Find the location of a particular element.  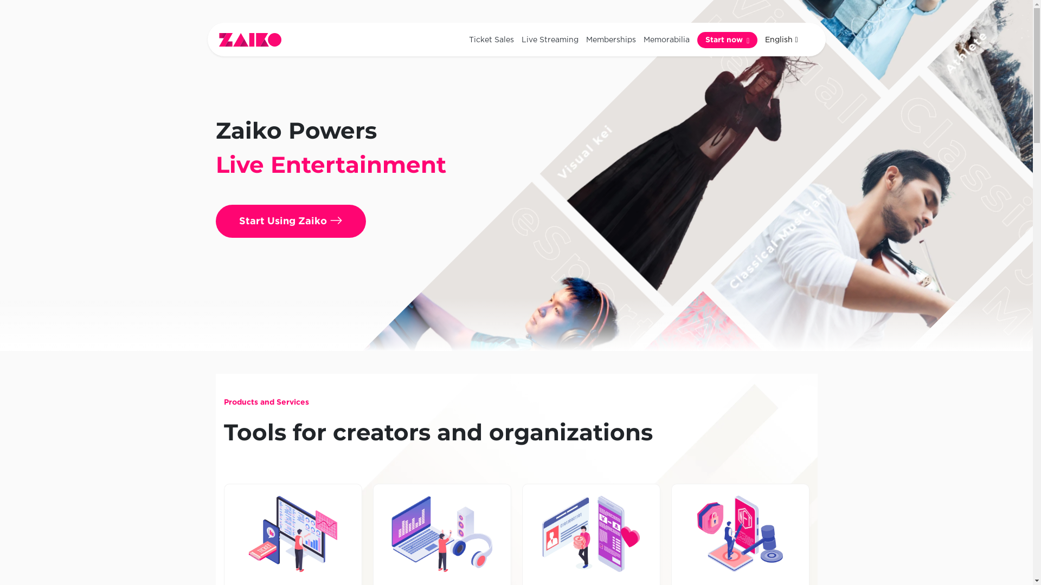

Memberships is located at coordinates (611, 40).